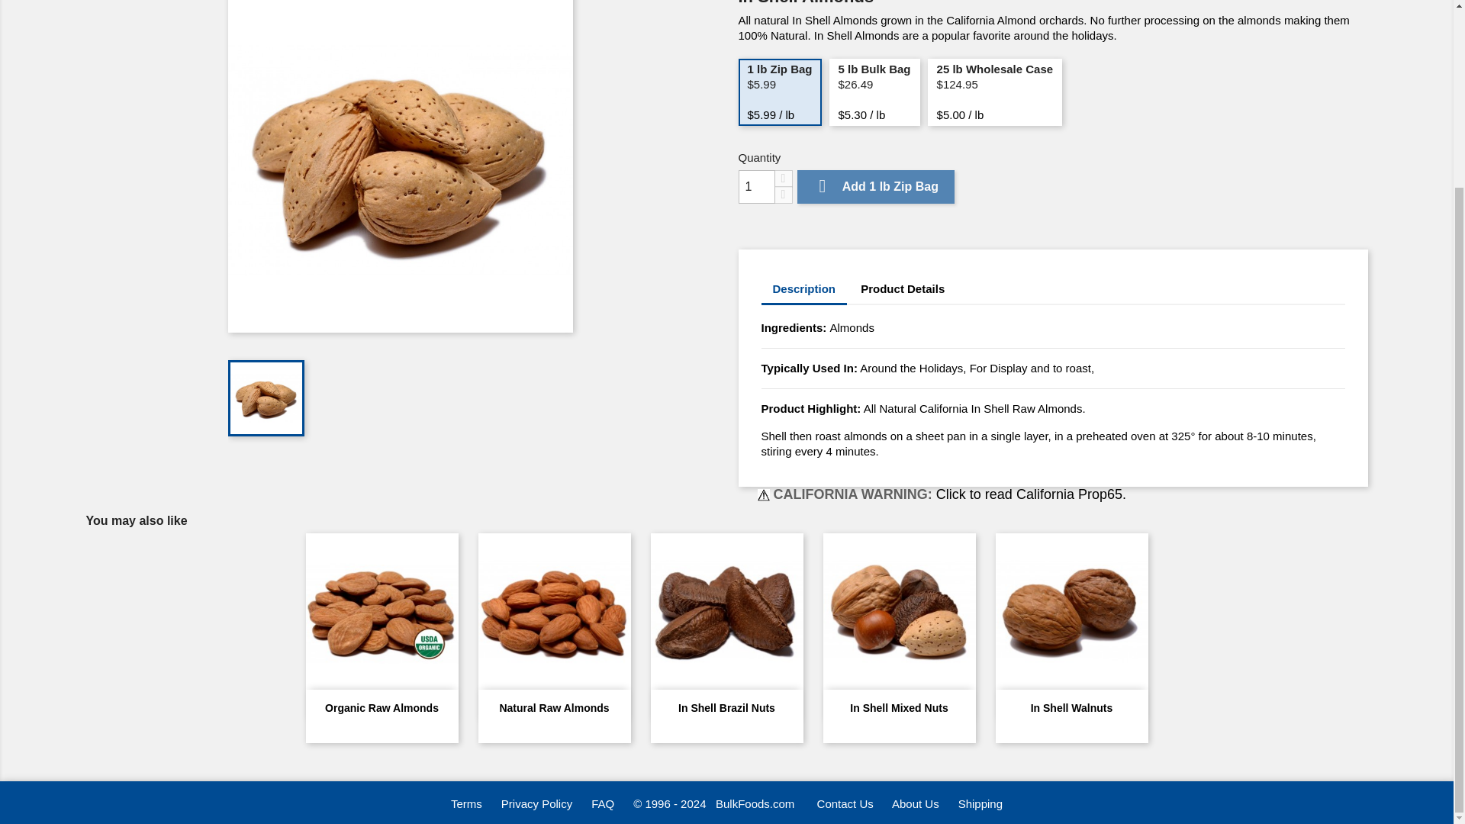 This screenshot has width=1465, height=824. I want to click on Description, so click(804, 290).